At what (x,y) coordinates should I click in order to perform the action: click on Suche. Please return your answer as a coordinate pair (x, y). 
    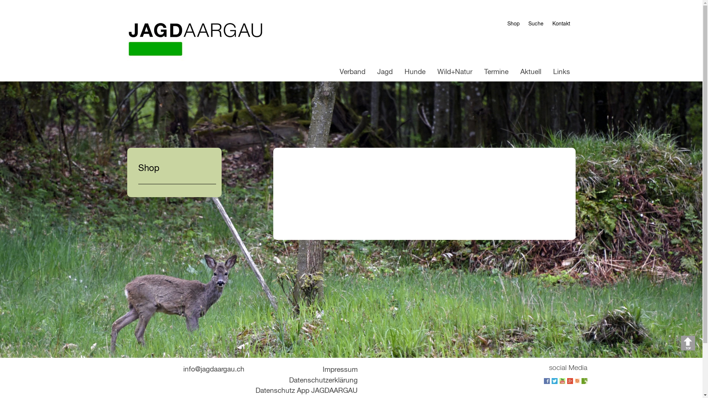
    Looking at the image, I should click on (535, 24).